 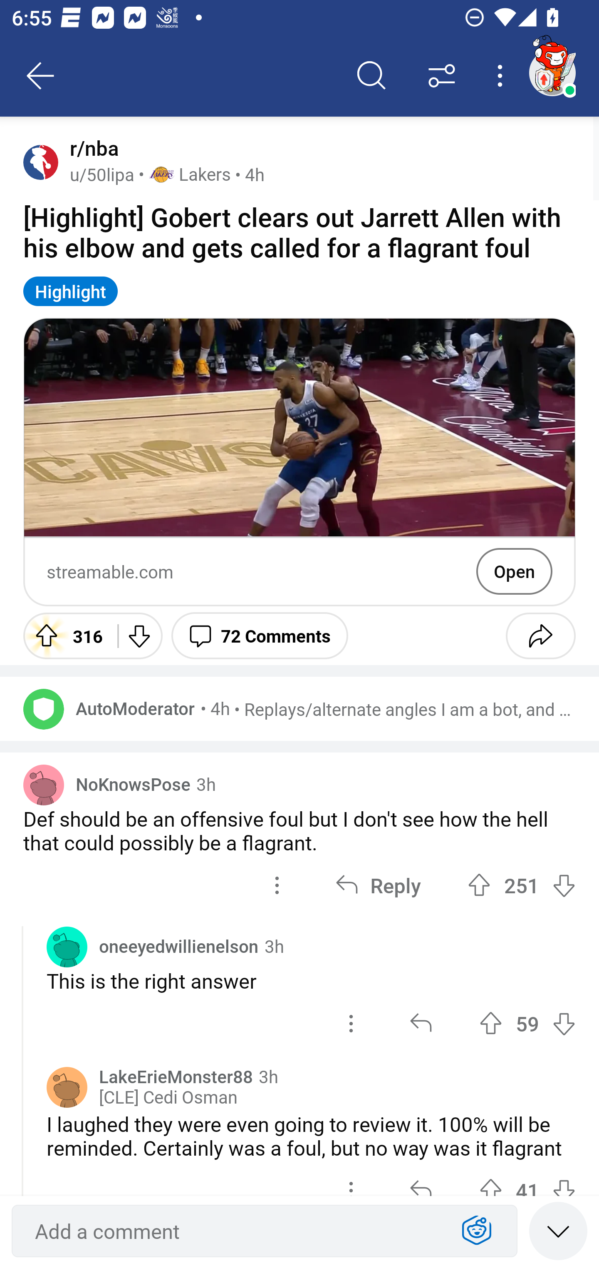 What do you see at coordinates (91, 148) in the screenshot?
I see `r/nba` at bounding box center [91, 148].